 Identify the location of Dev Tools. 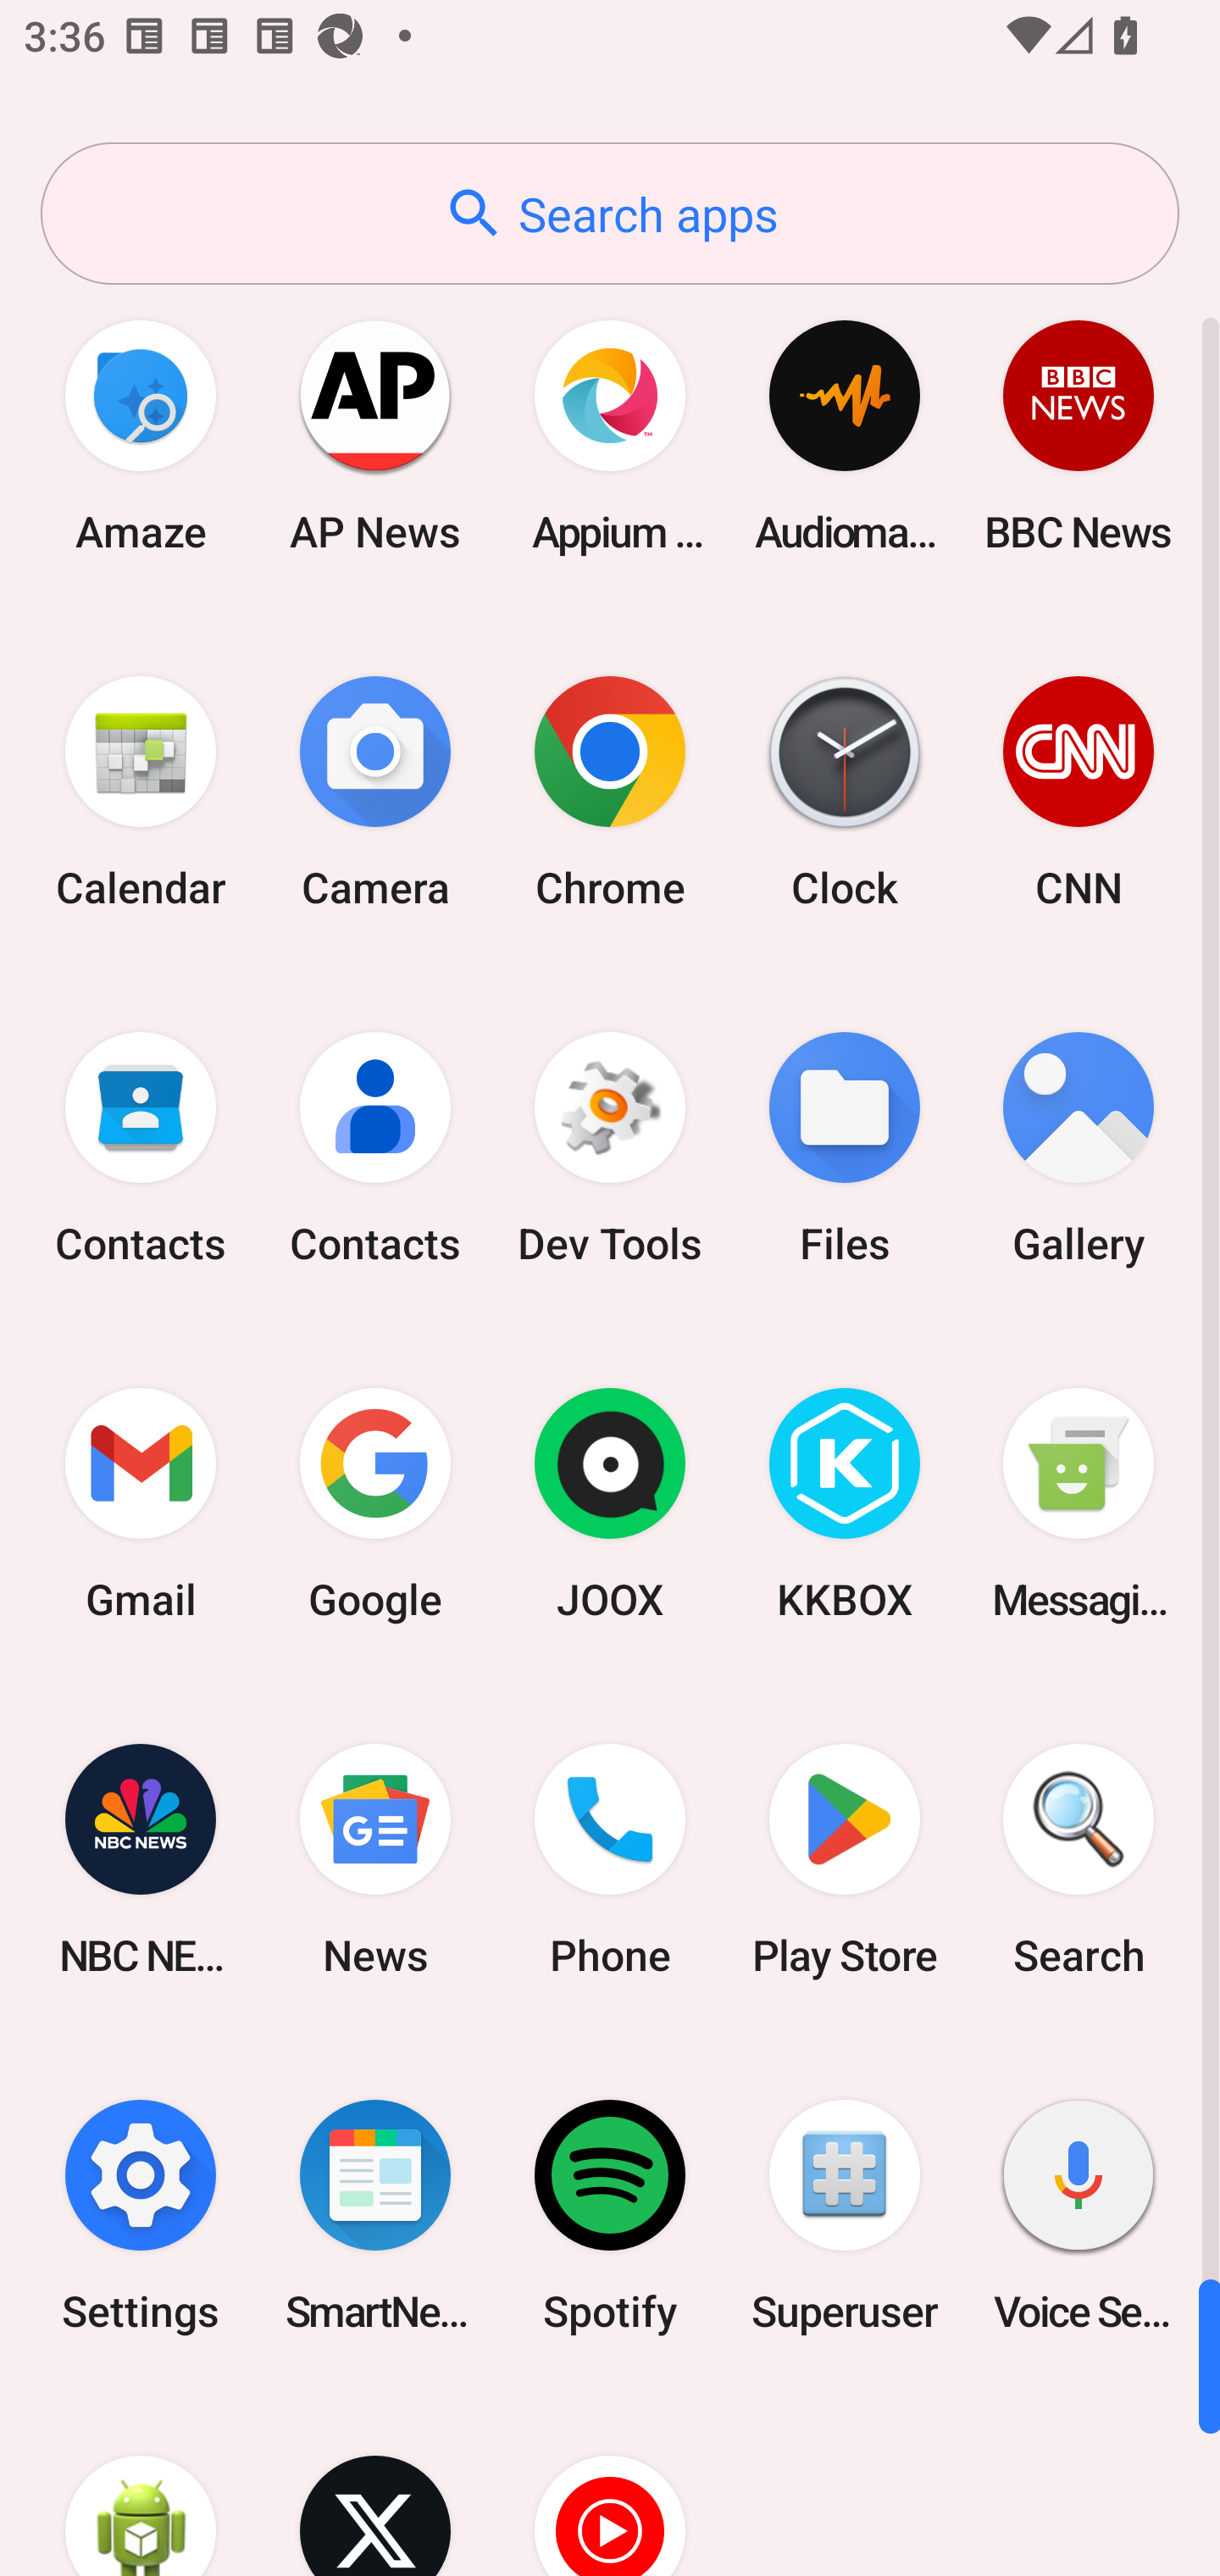
(610, 1149).